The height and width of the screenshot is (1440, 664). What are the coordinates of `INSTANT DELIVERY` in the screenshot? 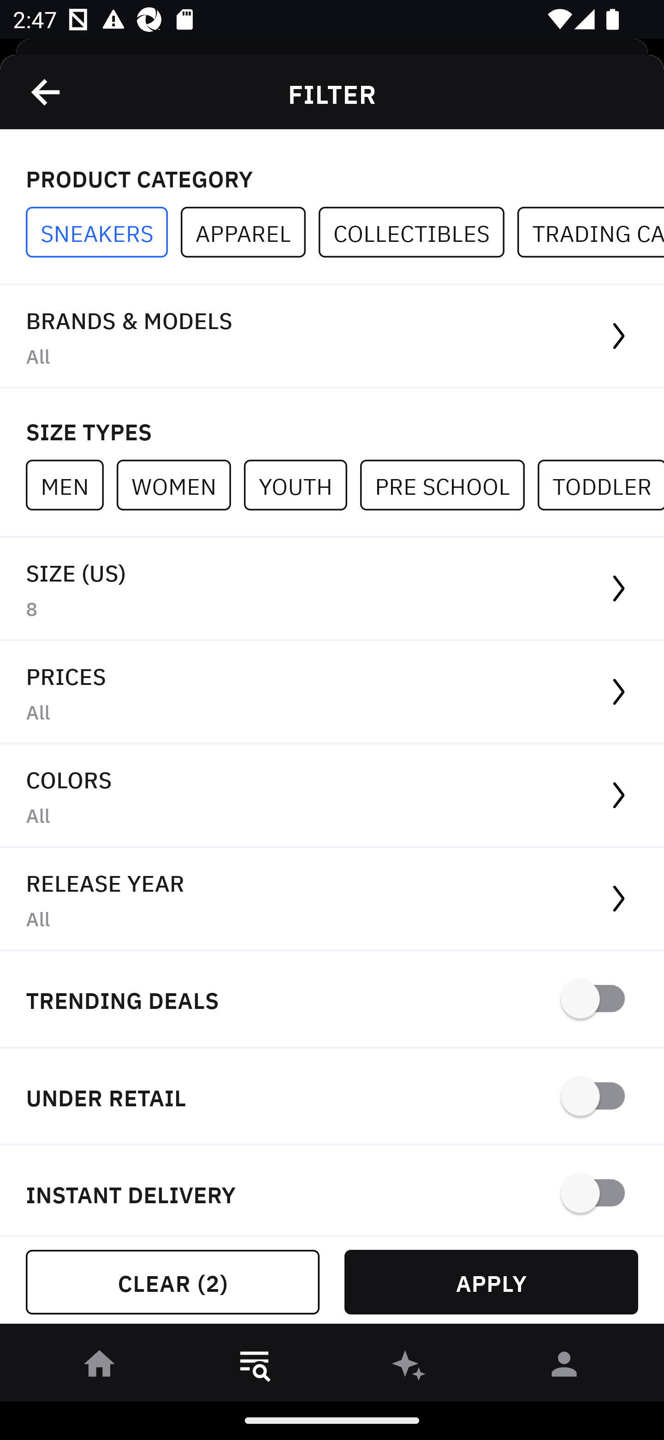 It's located at (332, 1191).